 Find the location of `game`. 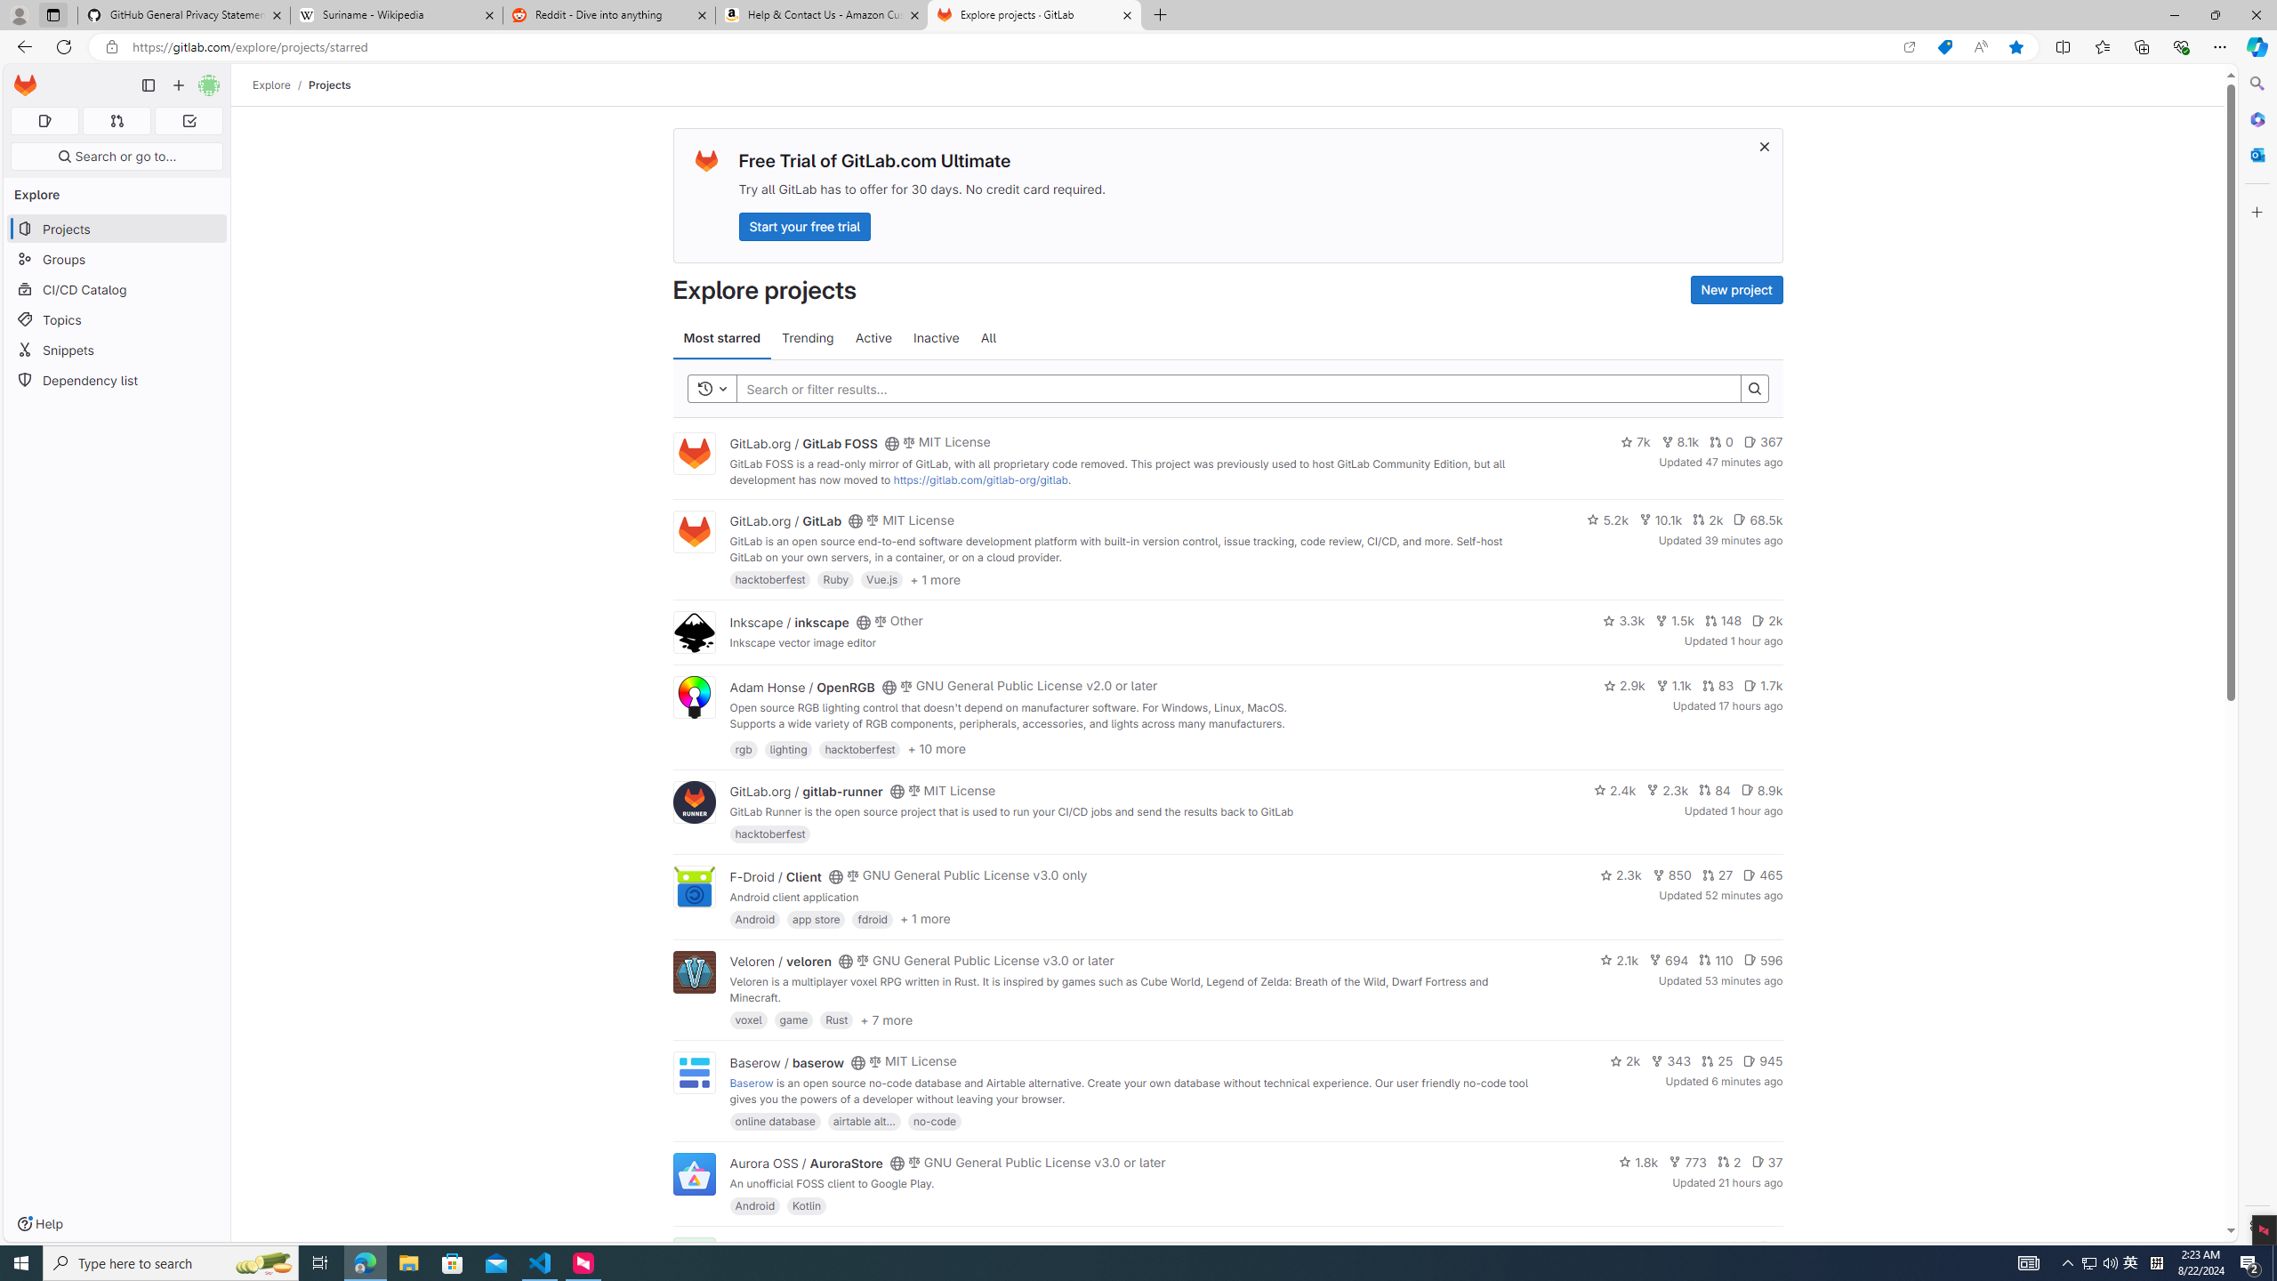

game is located at coordinates (793, 1019).